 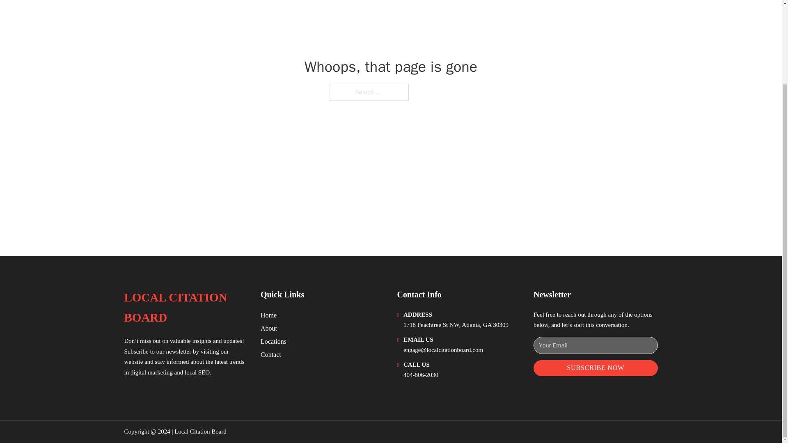 I want to click on 404-806-2030, so click(x=421, y=375).